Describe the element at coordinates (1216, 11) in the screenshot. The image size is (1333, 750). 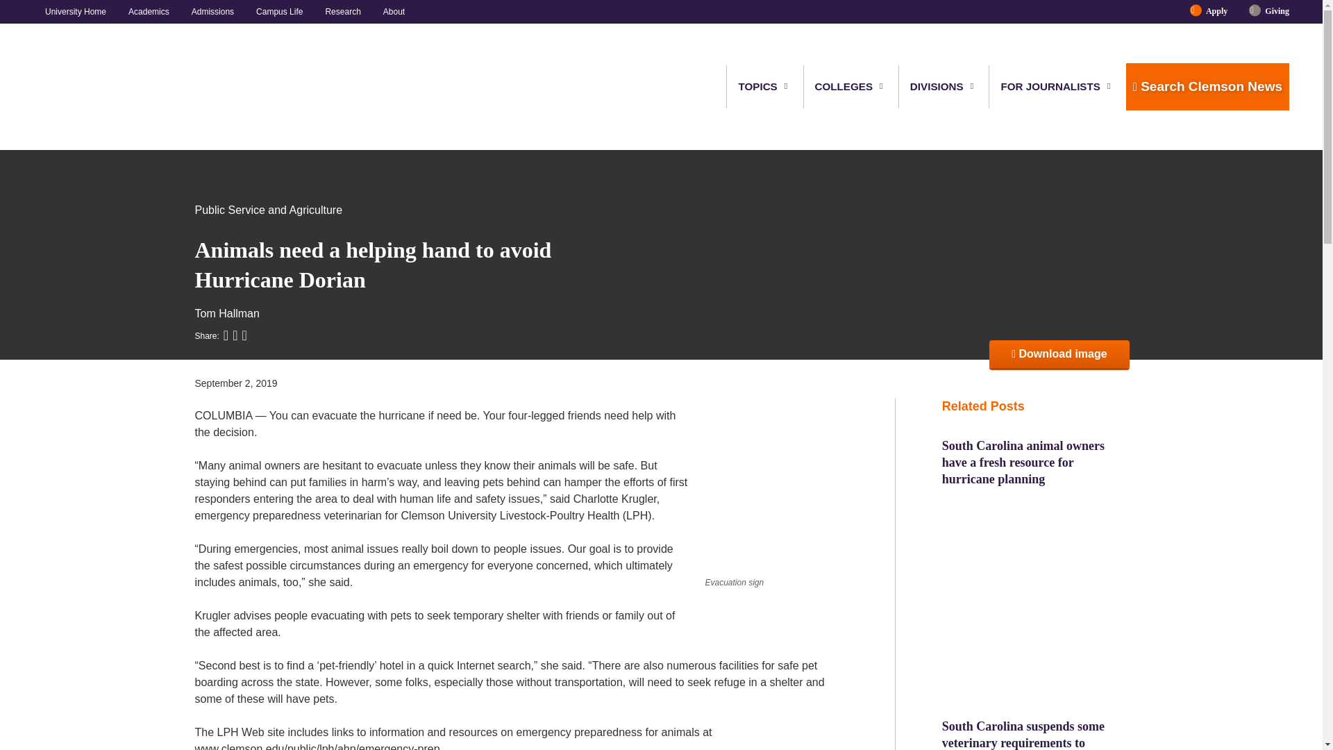
I see `Apply` at that location.